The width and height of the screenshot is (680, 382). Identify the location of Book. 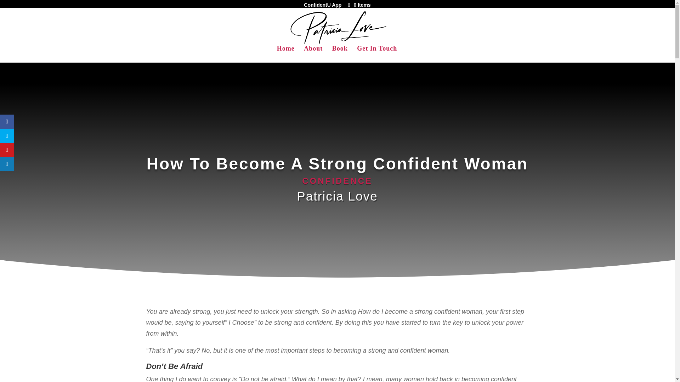
(340, 51).